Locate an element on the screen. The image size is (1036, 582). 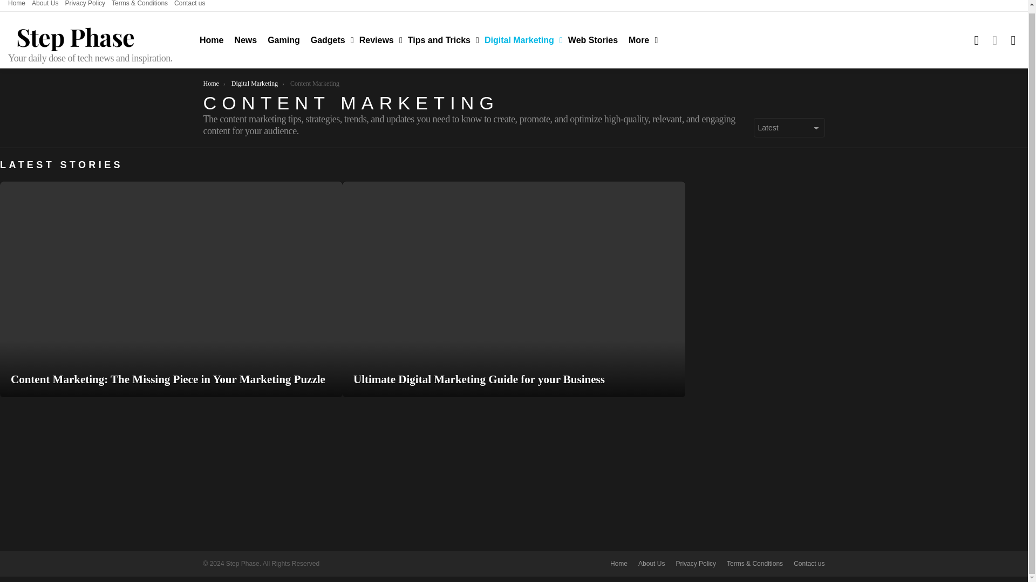
Digital Marketing is located at coordinates (520, 40).